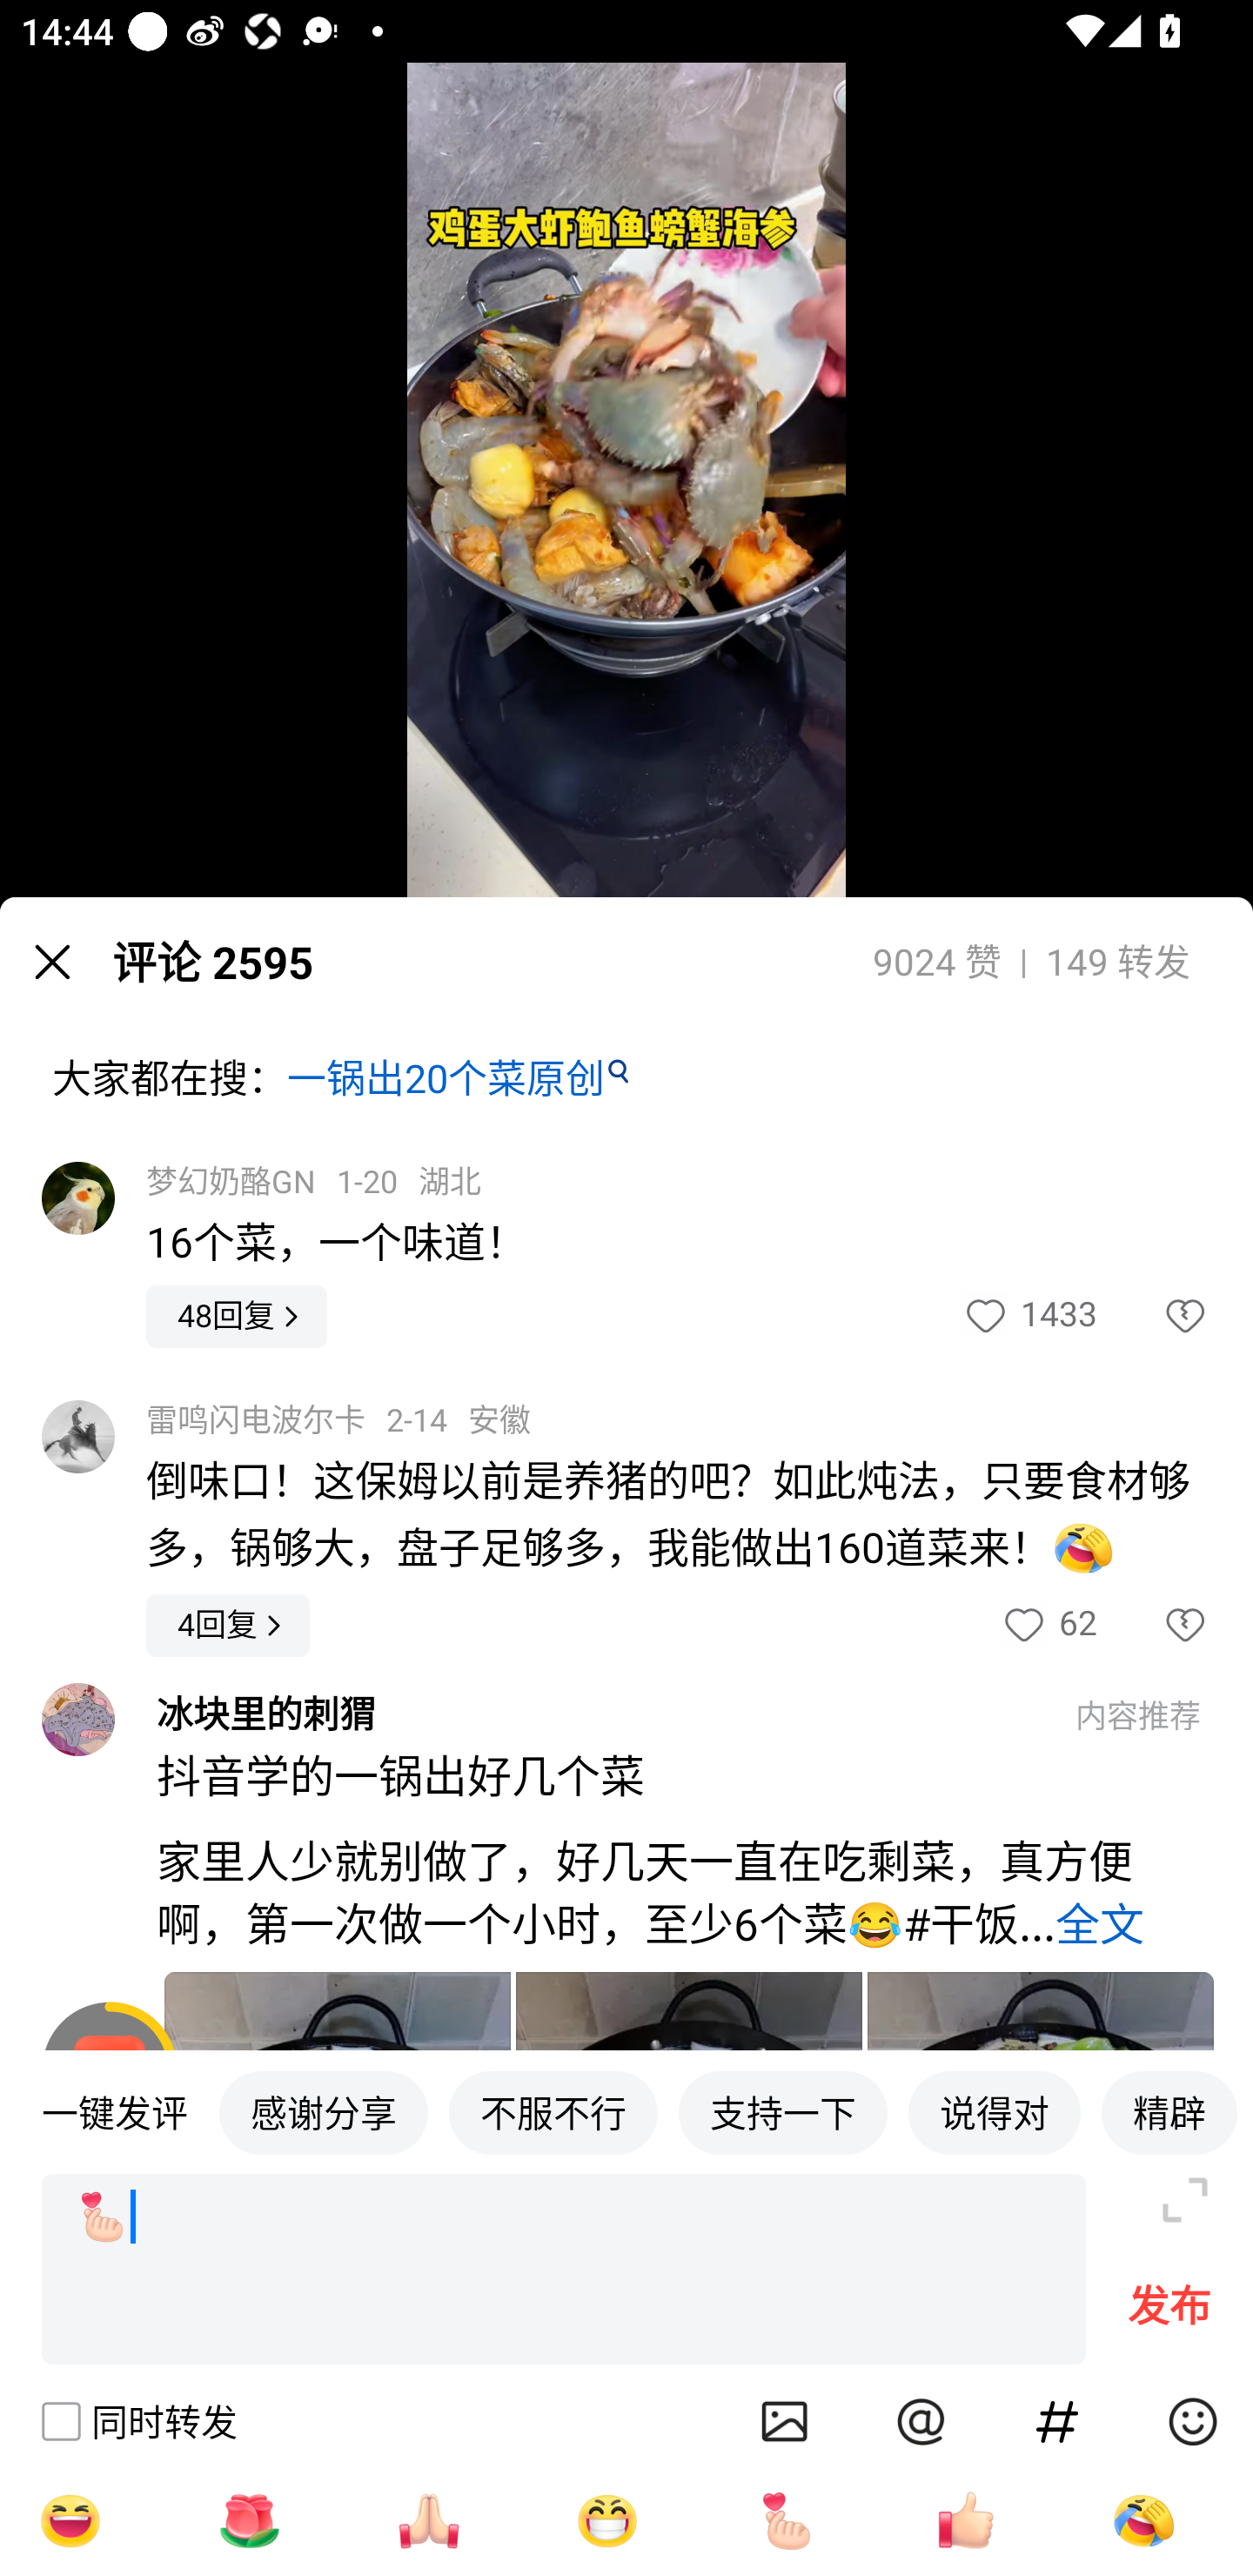  What do you see at coordinates (564, 2270) in the screenshot?
I see `[比心]` at bounding box center [564, 2270].